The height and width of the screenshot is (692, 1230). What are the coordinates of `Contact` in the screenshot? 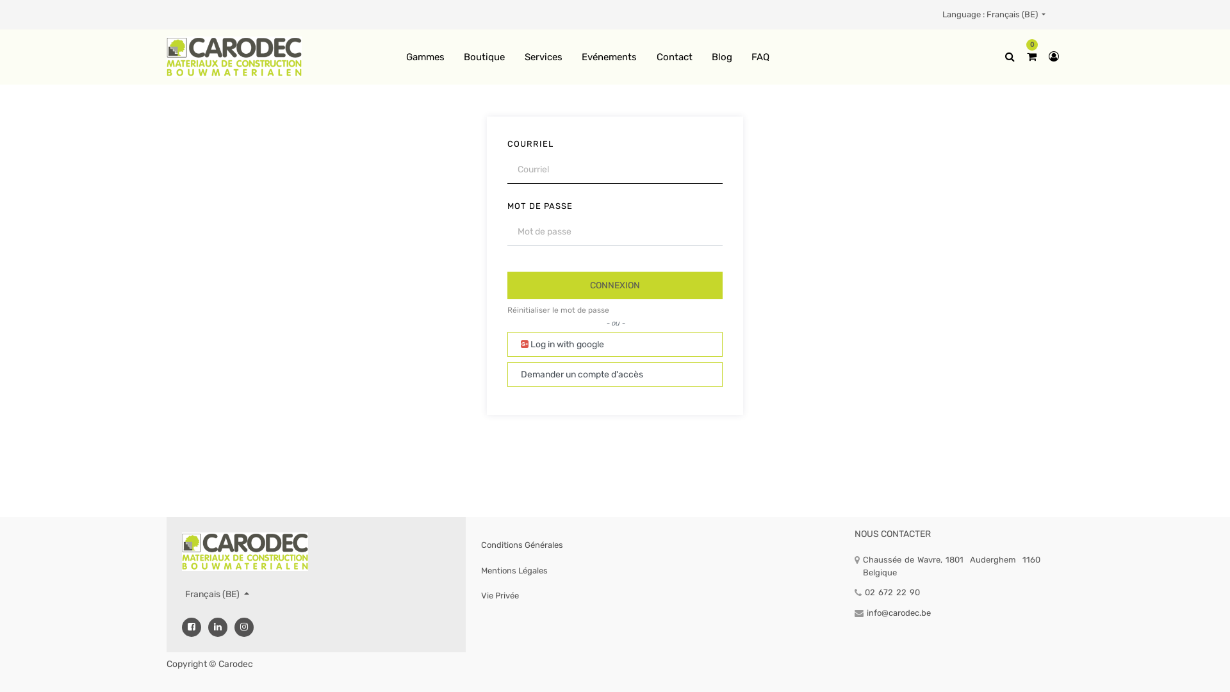 It's located at (674, 58).